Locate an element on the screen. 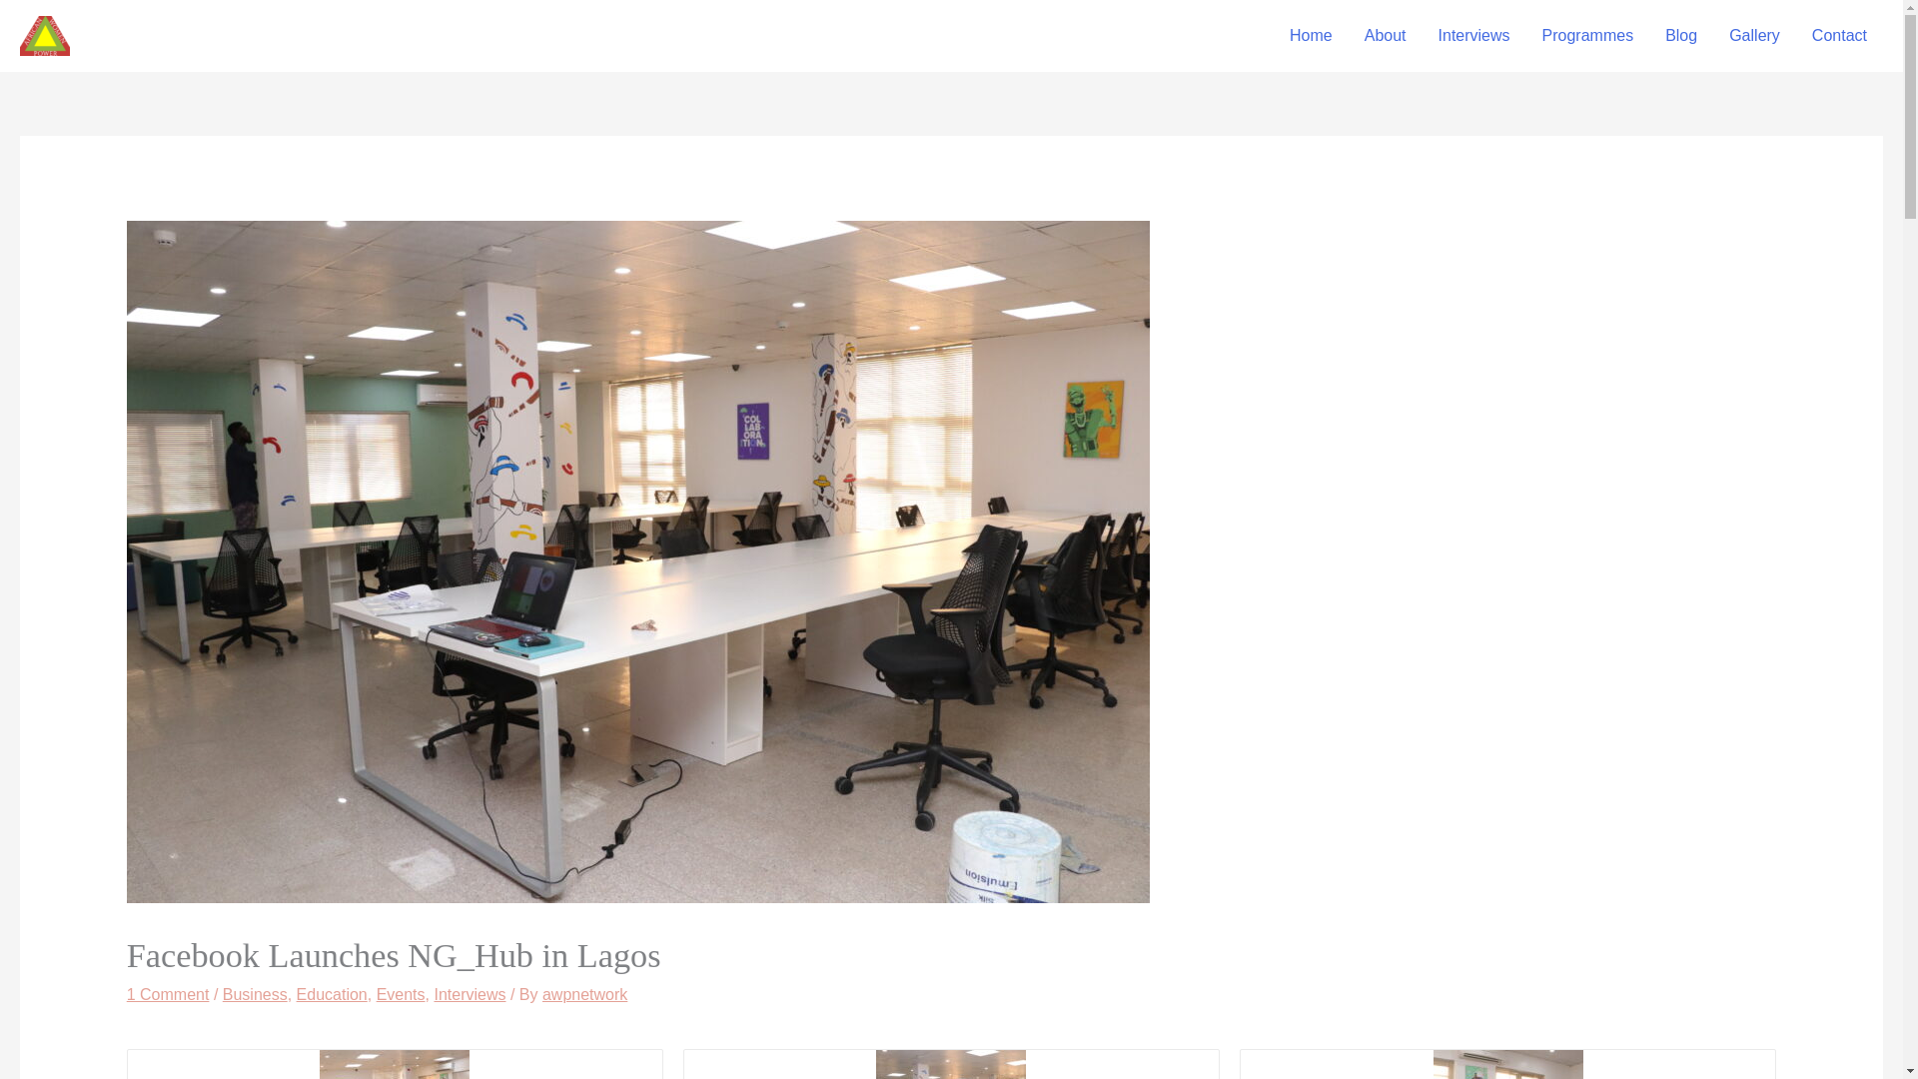 The width and height of the screenshot is (1918, 1079). Contact is located at coordinates (1839, 36).